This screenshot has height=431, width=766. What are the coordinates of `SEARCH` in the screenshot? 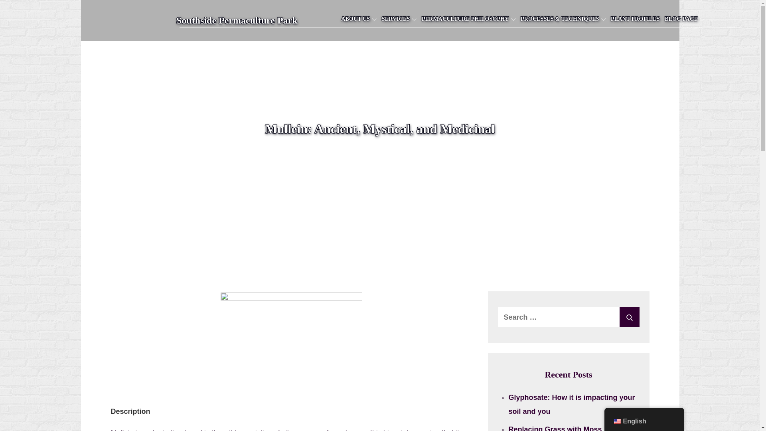 It's located at (629, 317).